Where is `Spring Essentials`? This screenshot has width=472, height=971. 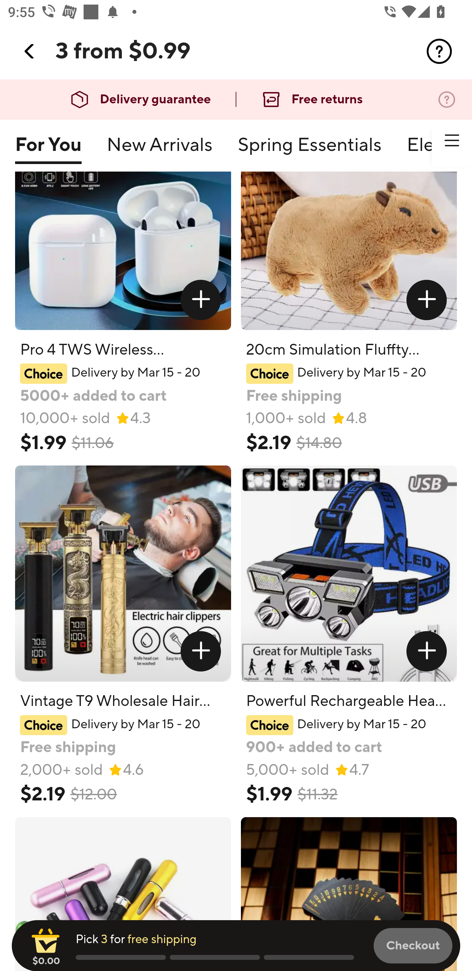
Spring Essentials is located at coordinates (309, 150).